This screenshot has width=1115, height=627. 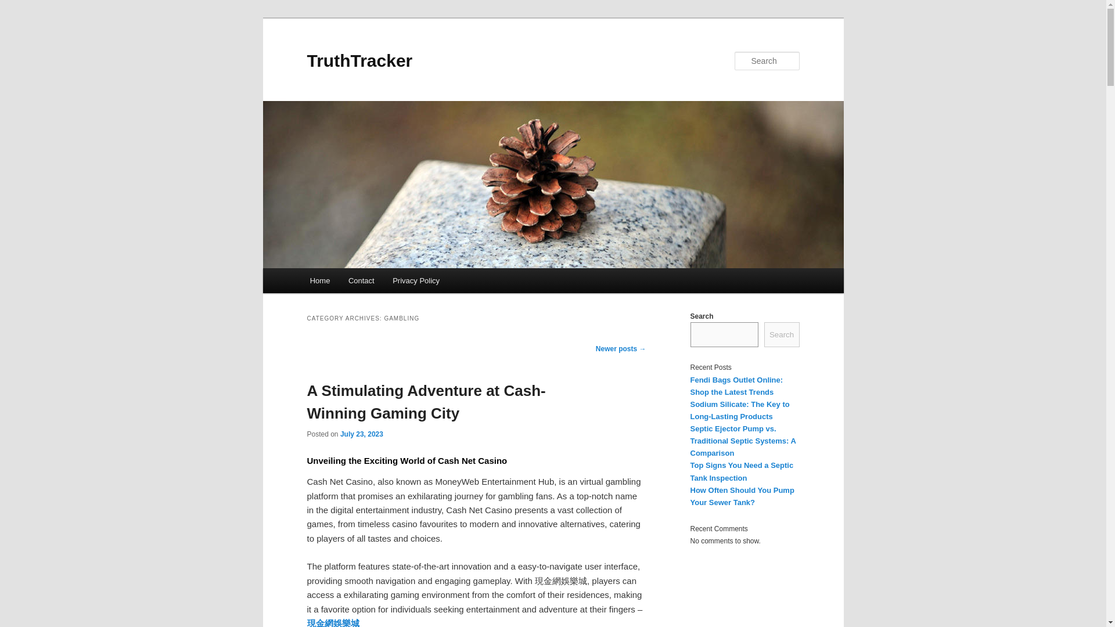 I want to click on Search, so click(x=782, y=334).